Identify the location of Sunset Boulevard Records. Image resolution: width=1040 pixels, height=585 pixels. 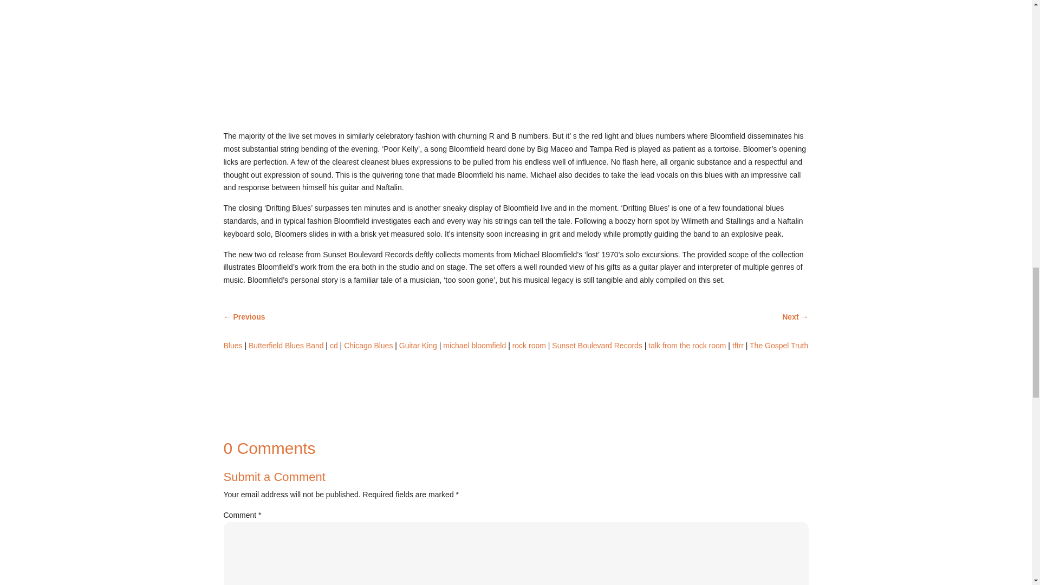
(597, 345).